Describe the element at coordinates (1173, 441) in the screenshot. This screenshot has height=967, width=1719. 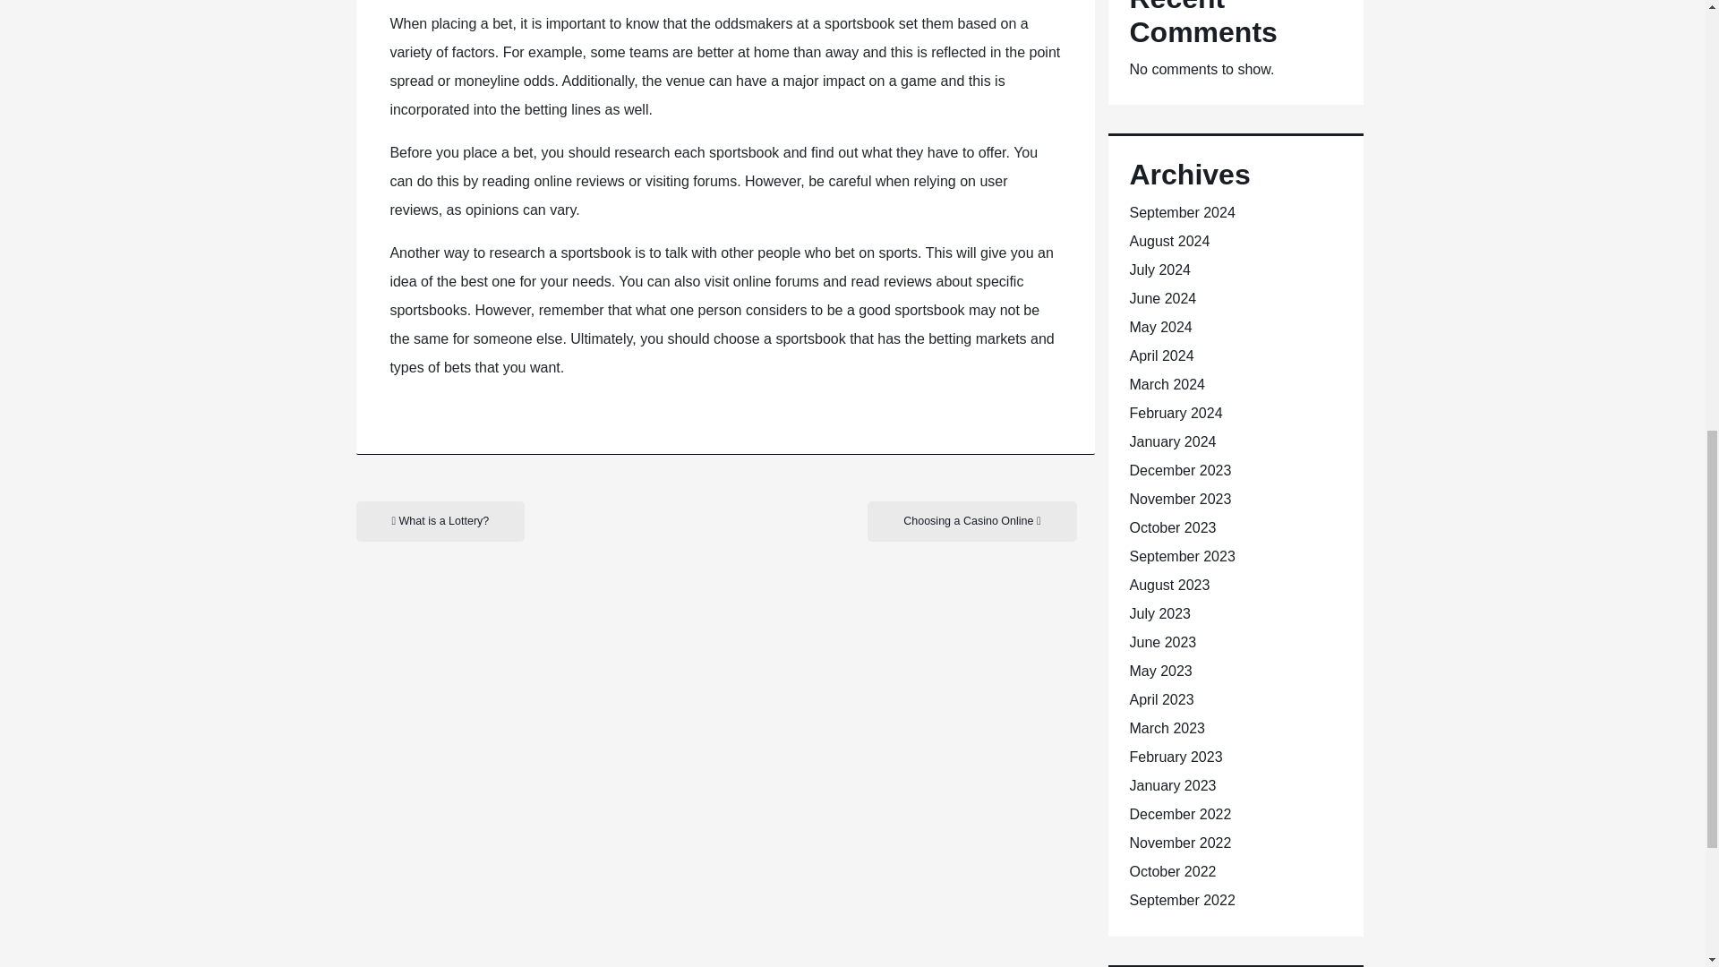
I see `January 2024` at that location.